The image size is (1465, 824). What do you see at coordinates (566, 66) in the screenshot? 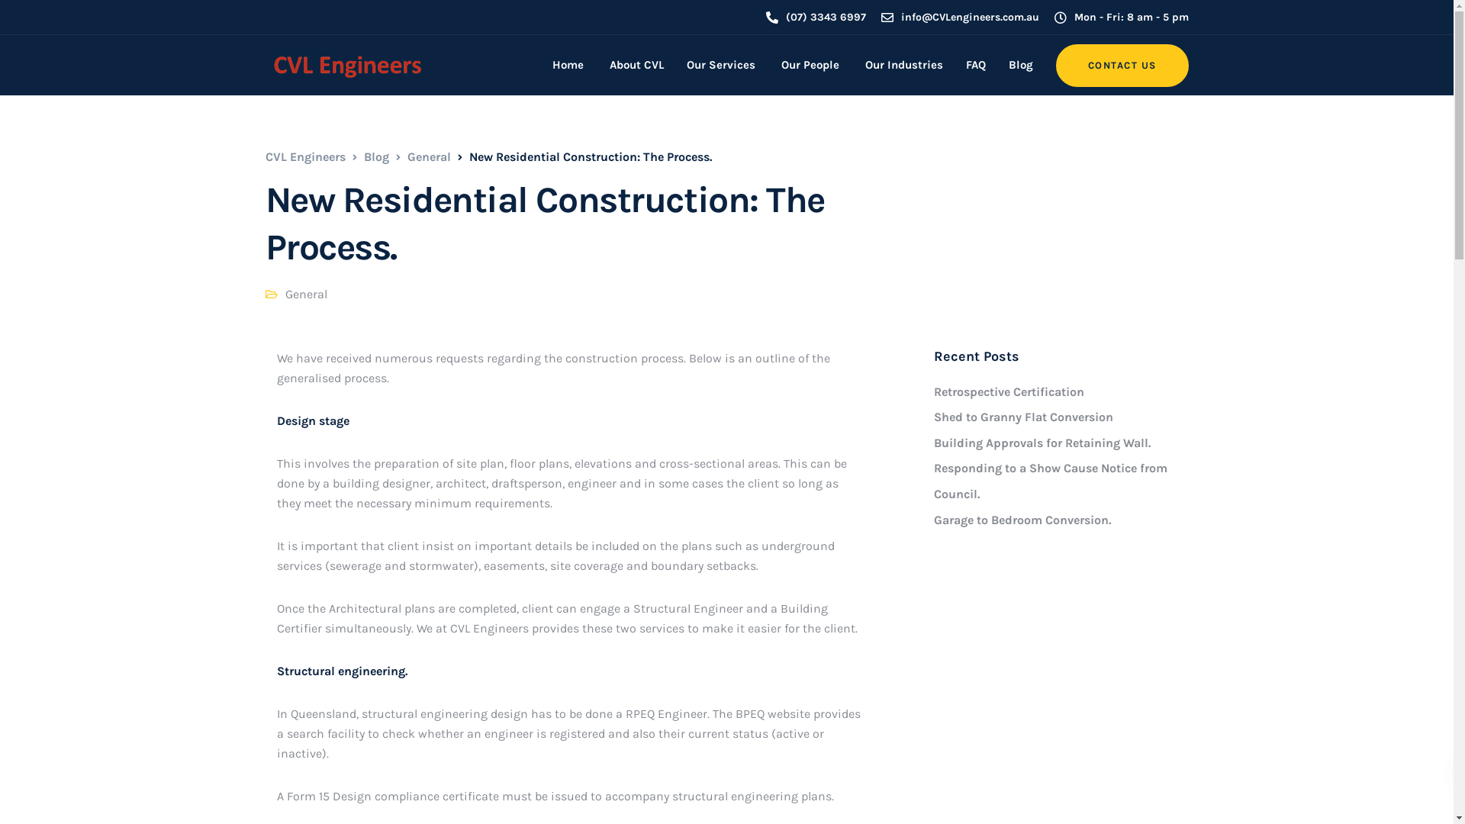
I see ` Home` at bounding box center [566, 66].